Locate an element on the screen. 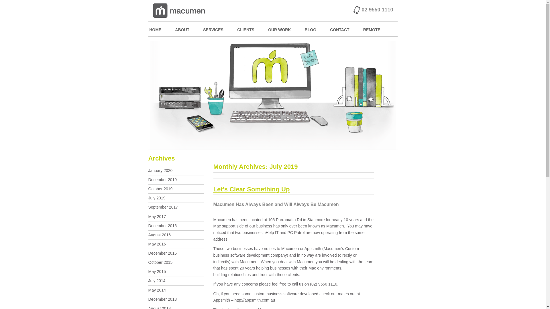  December 2016 is located at coordinates (163, 226).